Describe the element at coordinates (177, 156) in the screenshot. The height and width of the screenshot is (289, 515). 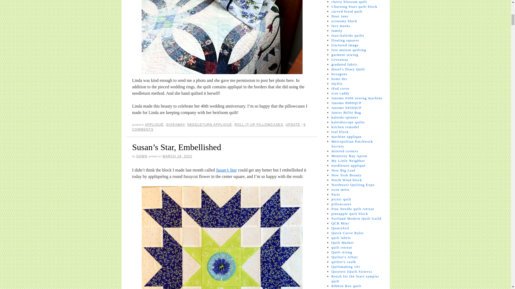
I see `9:46 pm` at that location.